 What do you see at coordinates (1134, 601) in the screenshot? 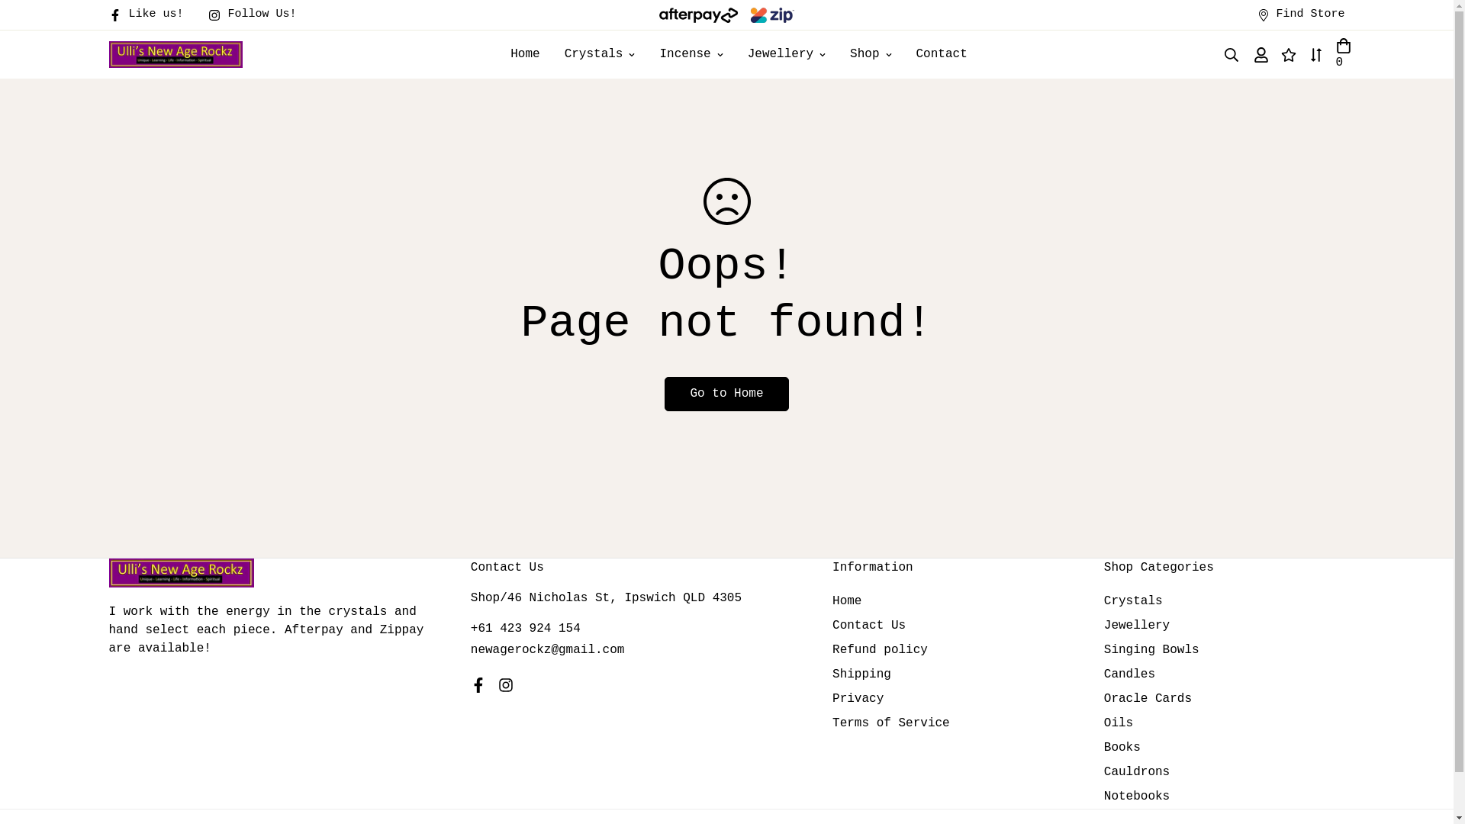
I see `Crystals` at bounding box center [1134, 601].